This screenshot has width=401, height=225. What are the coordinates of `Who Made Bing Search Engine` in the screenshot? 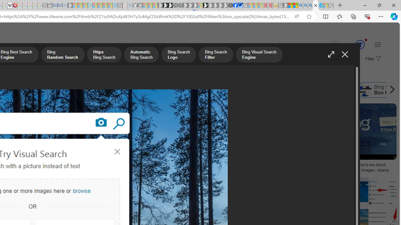 It's located at (136, 90).